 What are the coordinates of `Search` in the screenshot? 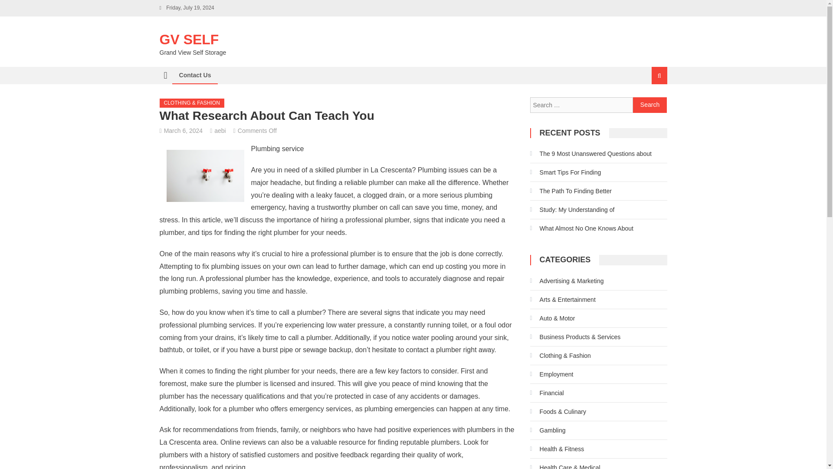 It's located at (650, 105).